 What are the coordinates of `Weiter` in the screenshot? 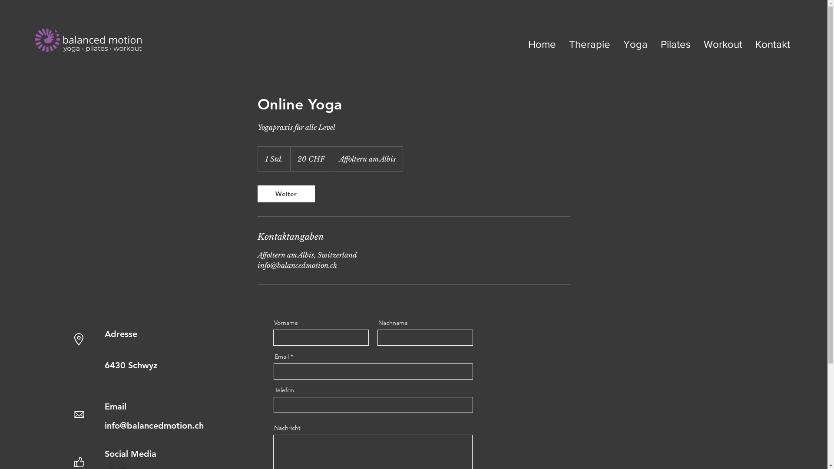 It's located at (286, 194).